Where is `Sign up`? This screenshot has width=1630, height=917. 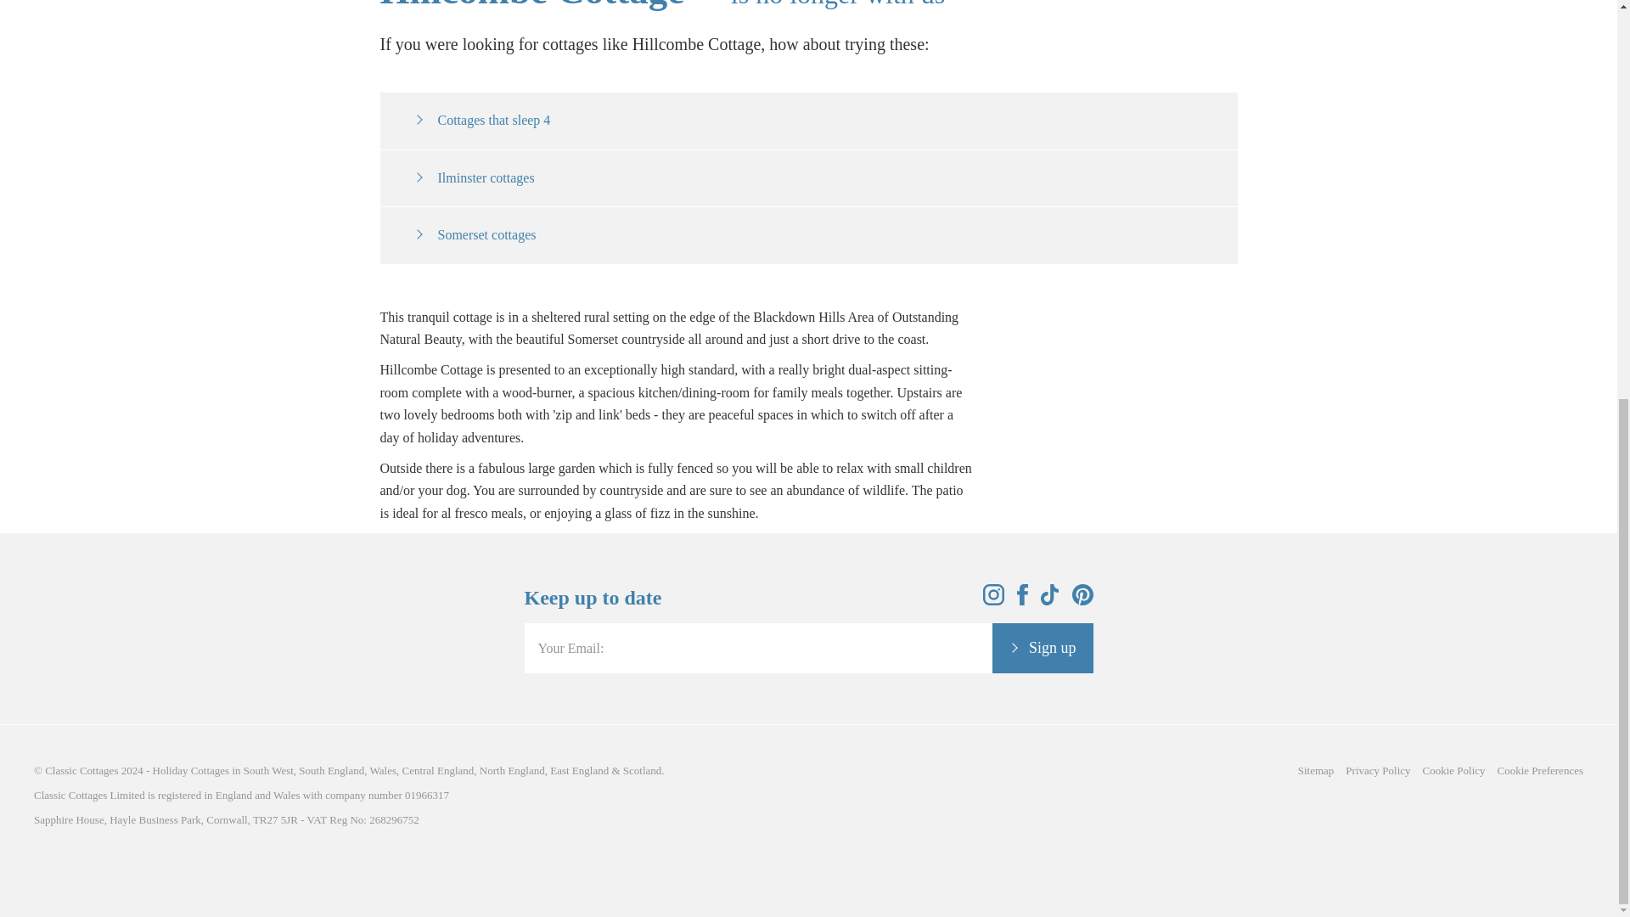 Sign up is located at coordinates (1043, 649).